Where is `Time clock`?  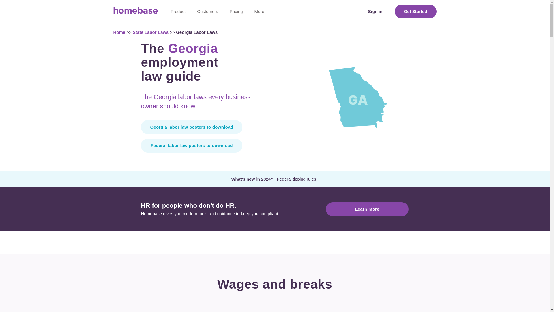
Time clock is located at coordinates (201, 37).